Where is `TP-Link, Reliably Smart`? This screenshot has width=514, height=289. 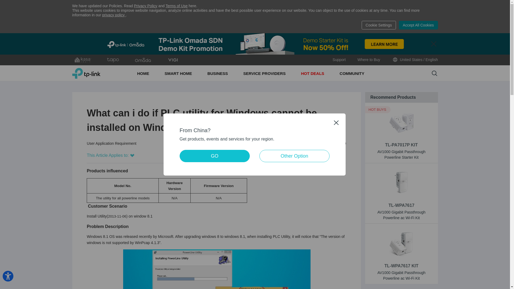 TP-Link, Reliably Smart is located at coordinates (86, 73).